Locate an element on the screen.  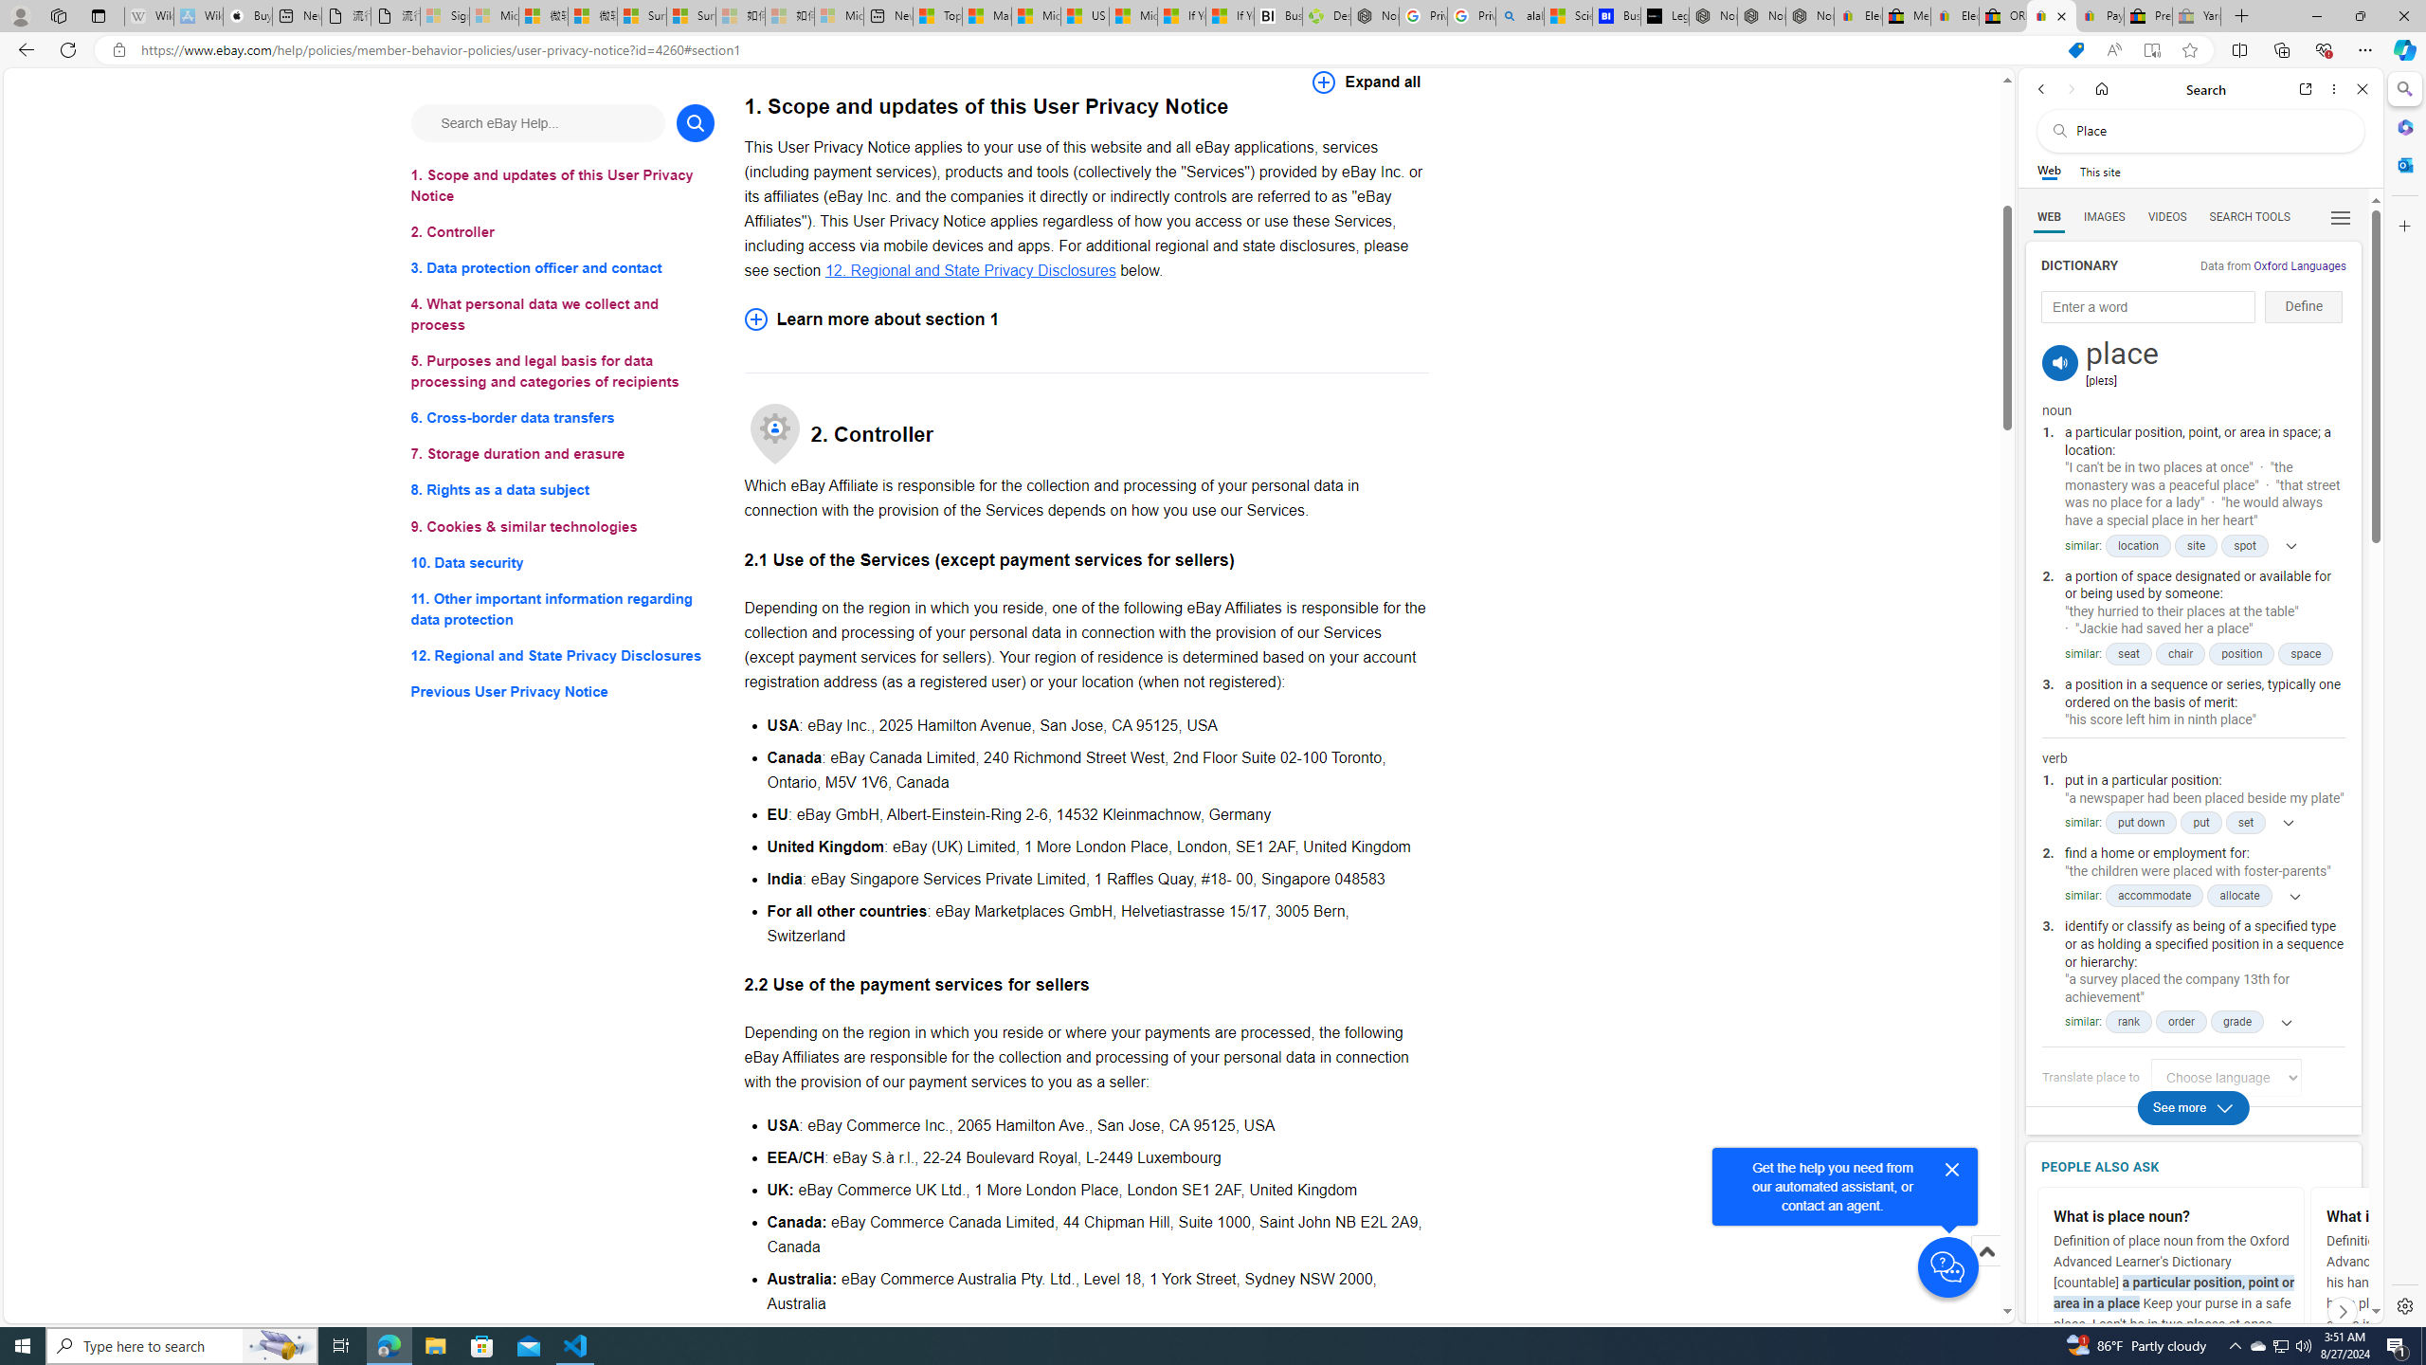
IMAGES is located at coordinates (2104, 217).